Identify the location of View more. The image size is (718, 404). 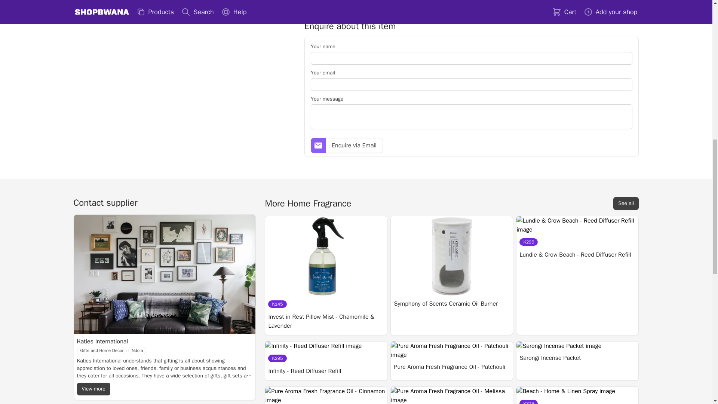
(93, 389).